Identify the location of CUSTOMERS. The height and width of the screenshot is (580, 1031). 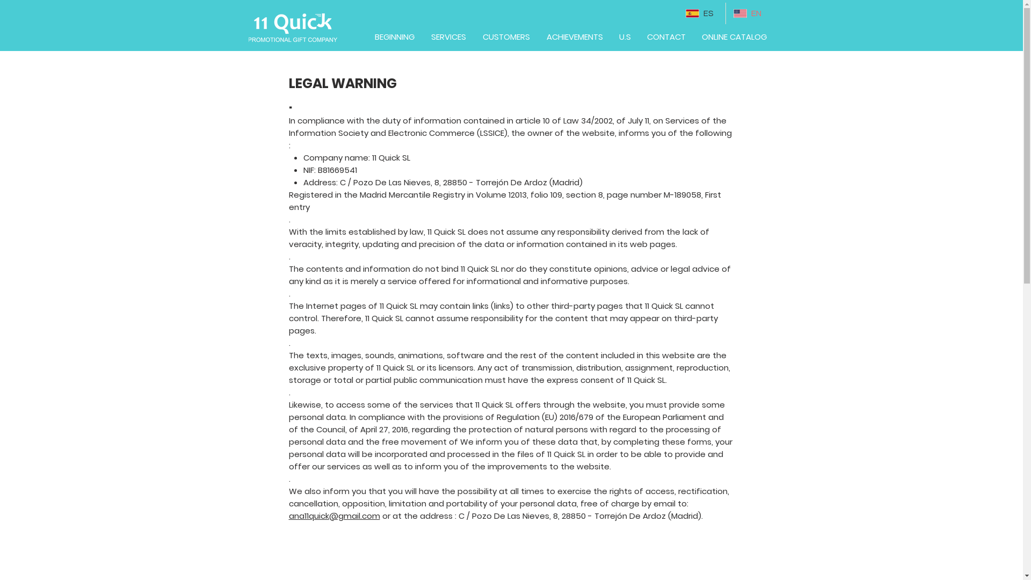
(506, 37).